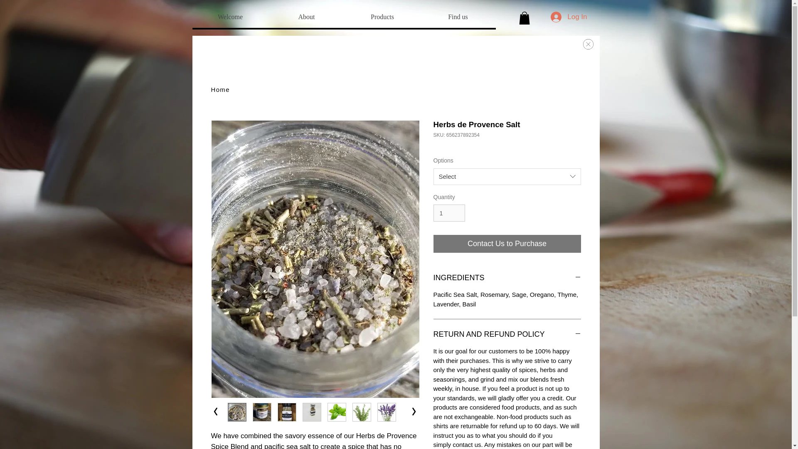  What do you see at coordinates (507, 334) in the screenshot?
I see `RETURN AND REFUND POLICY` at bounding box center [507, 334].